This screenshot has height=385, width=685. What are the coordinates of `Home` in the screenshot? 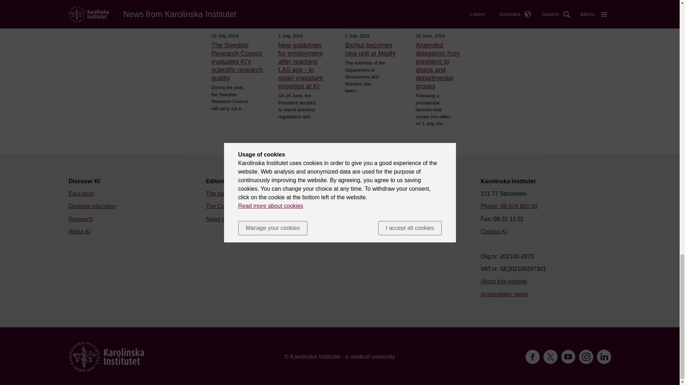 It's located at (106, 356).